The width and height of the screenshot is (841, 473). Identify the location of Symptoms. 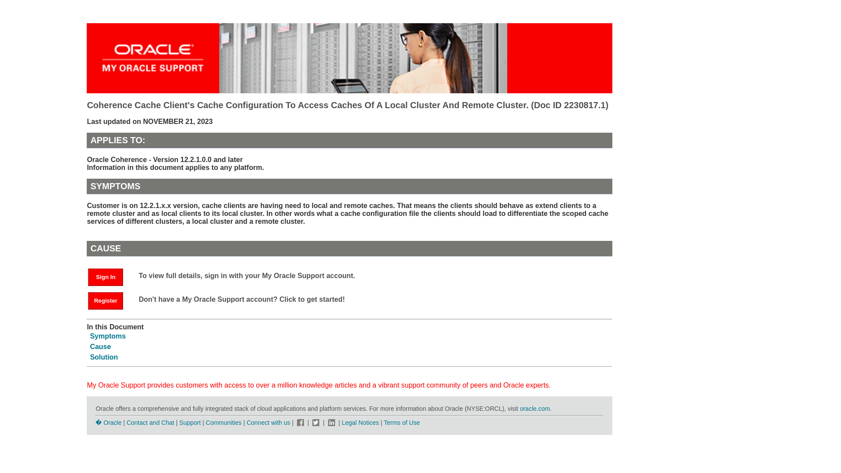
(108, 336).